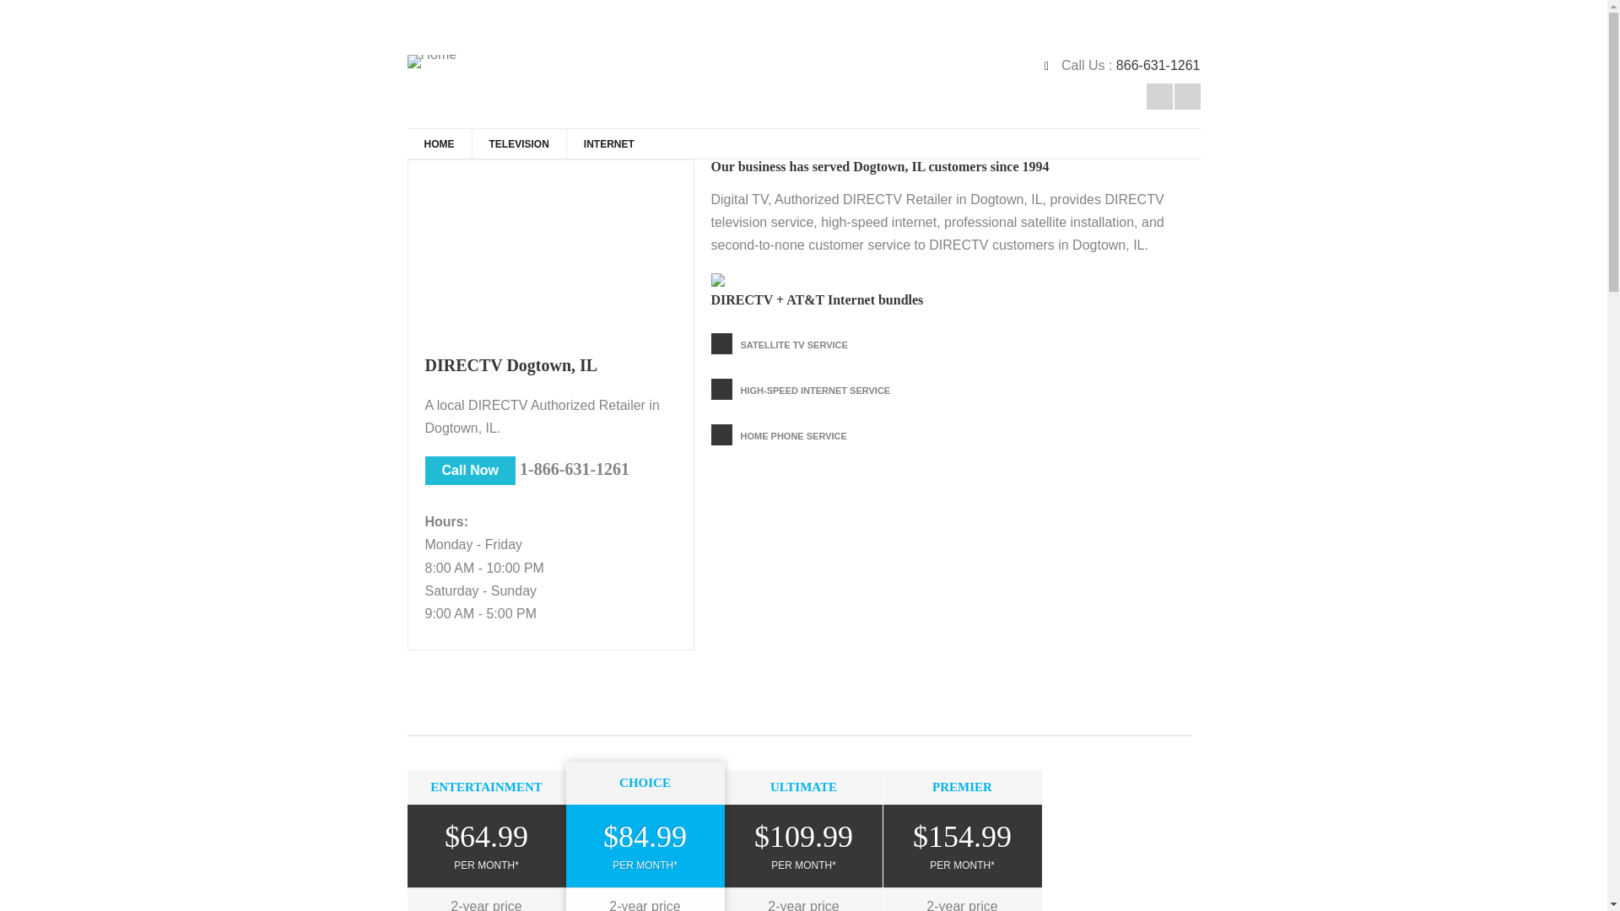 Image resolution: width=1620 pixels, height=911 pixels. I want to click on Home, so click(431, 61).